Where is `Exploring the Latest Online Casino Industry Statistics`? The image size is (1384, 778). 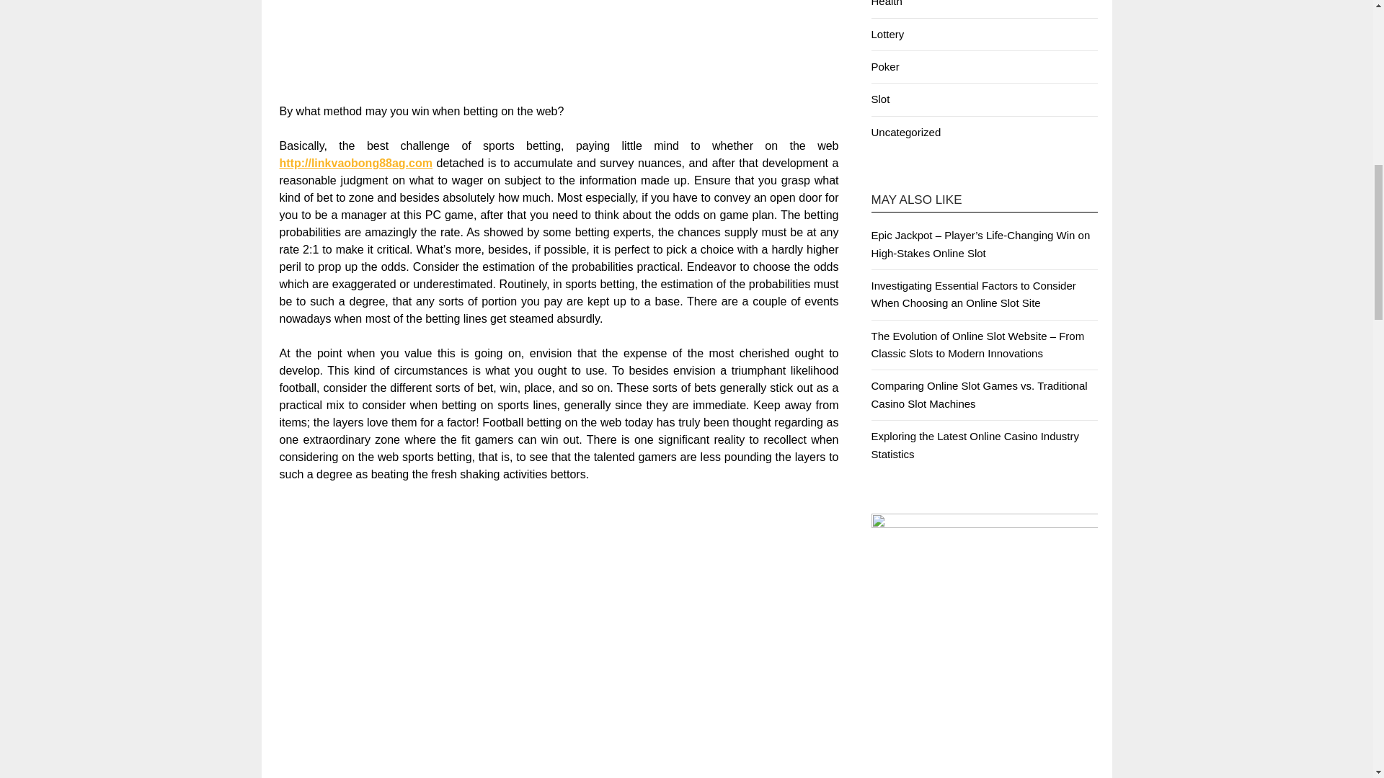 Exploring the Latest Online Casino Industry Statistics is located at coordinates (975, 445).